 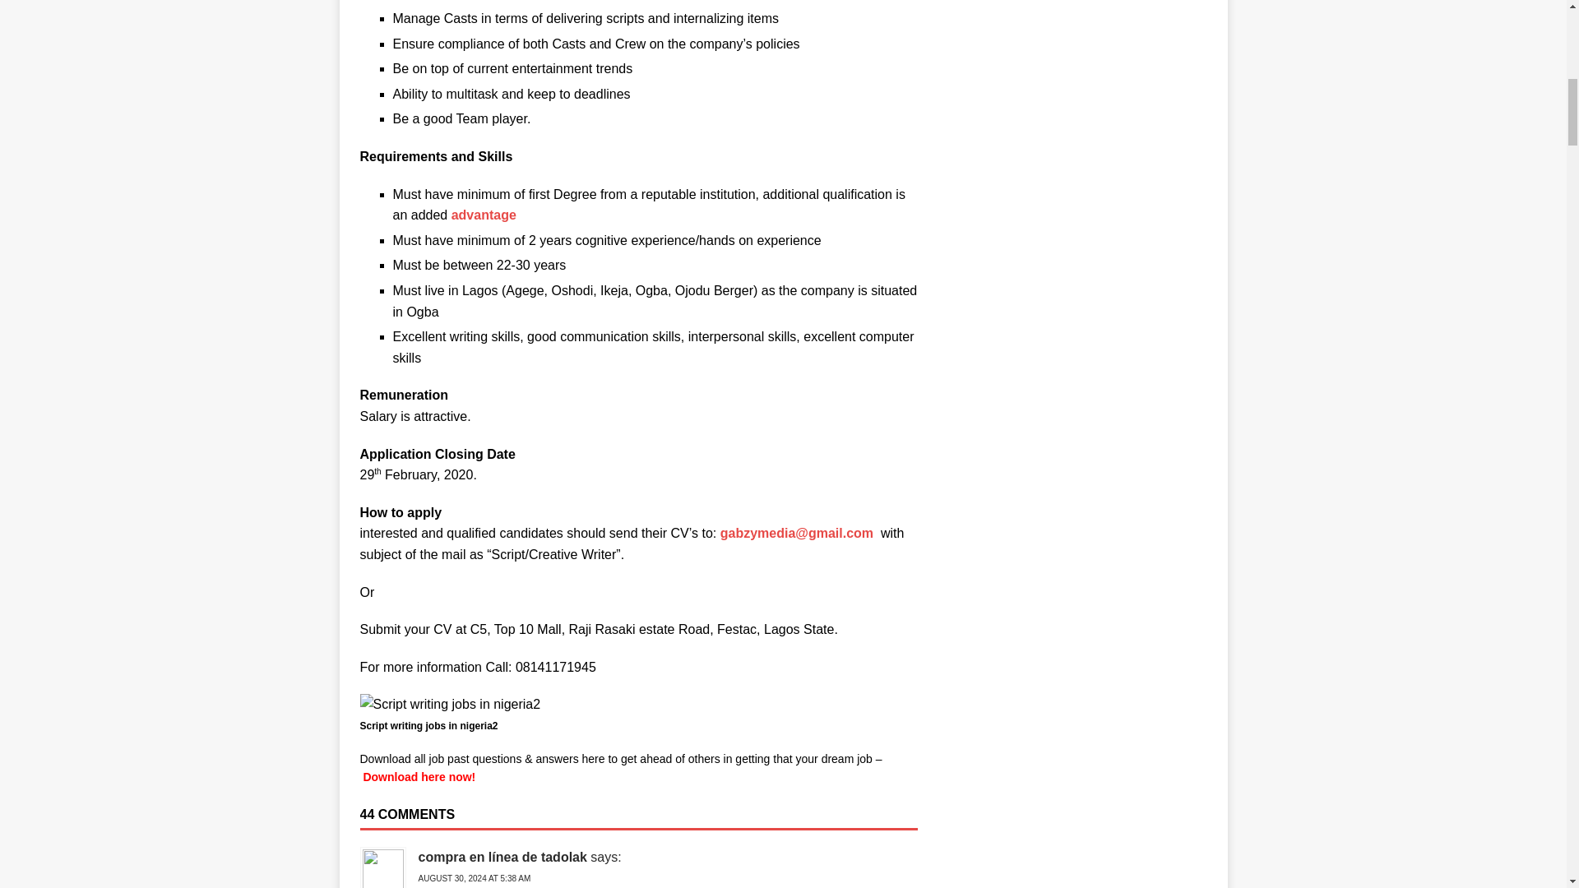 I want to click on Download here now!, so click(x=419, y=776).